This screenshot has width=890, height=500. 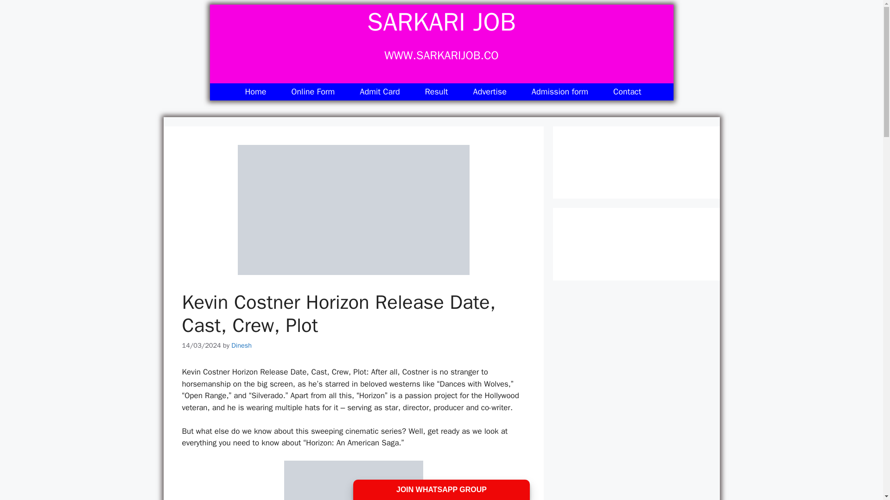 I want to click on Advertise, so click(x=489, y=92).